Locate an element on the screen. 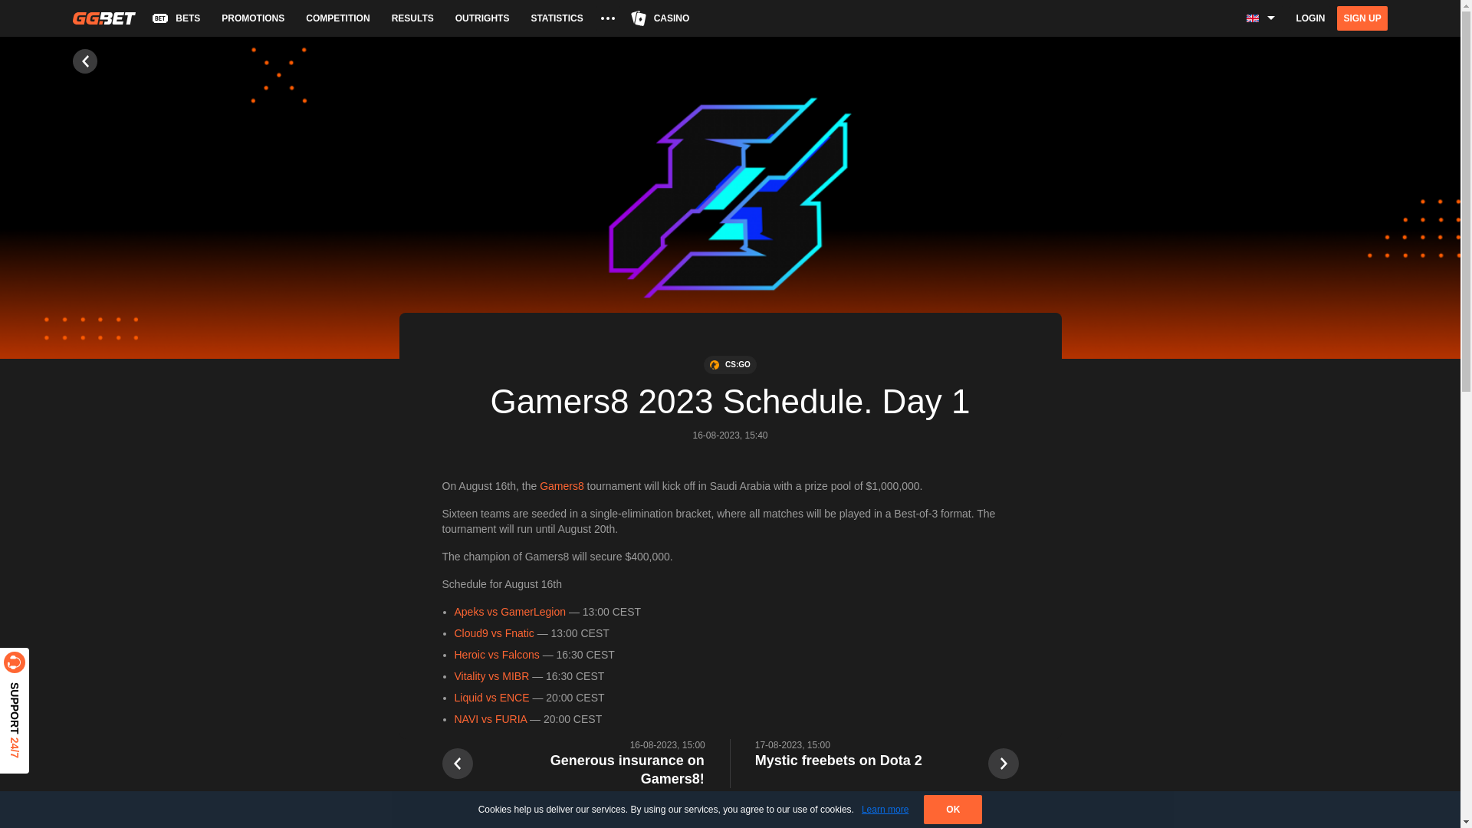 The width and height of the screenshot is (1472, 828). CASINO is located at coordinates (661, 18).